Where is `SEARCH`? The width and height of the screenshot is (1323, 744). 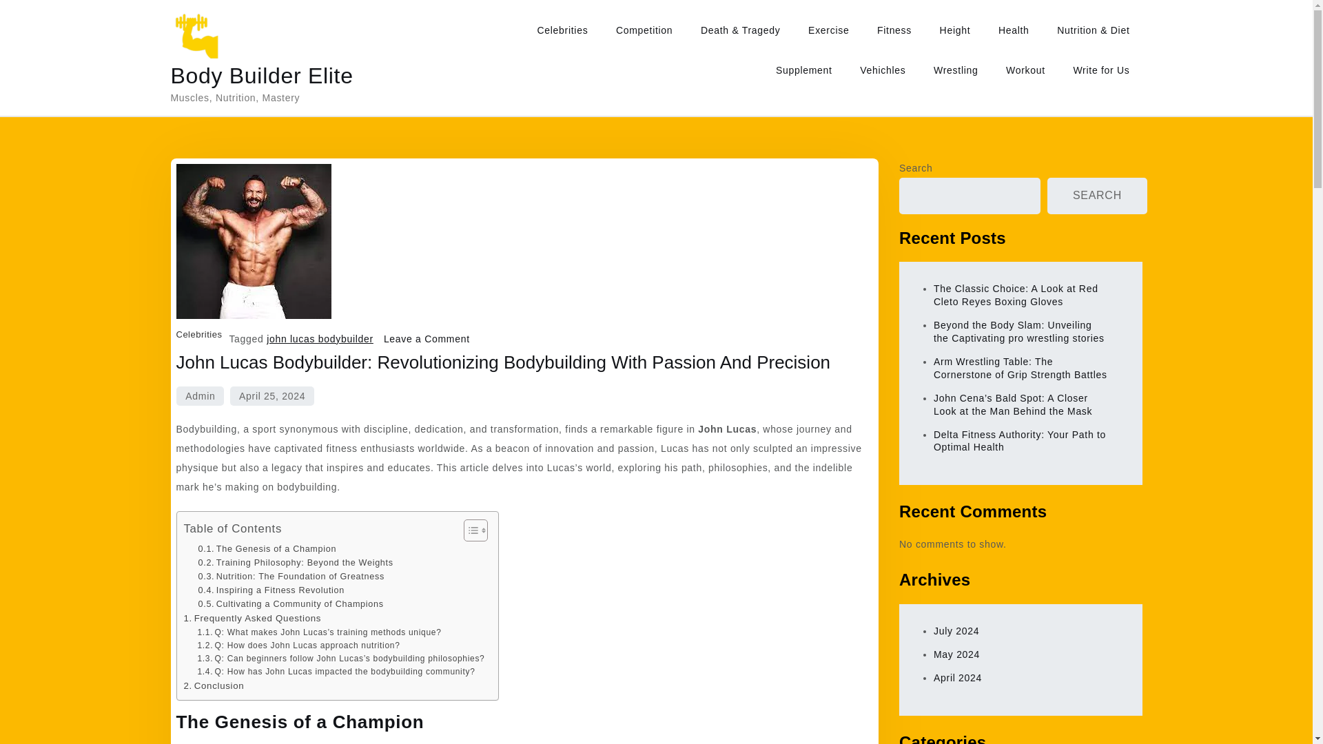
SEARCH is located at coordinates (1097, 196).